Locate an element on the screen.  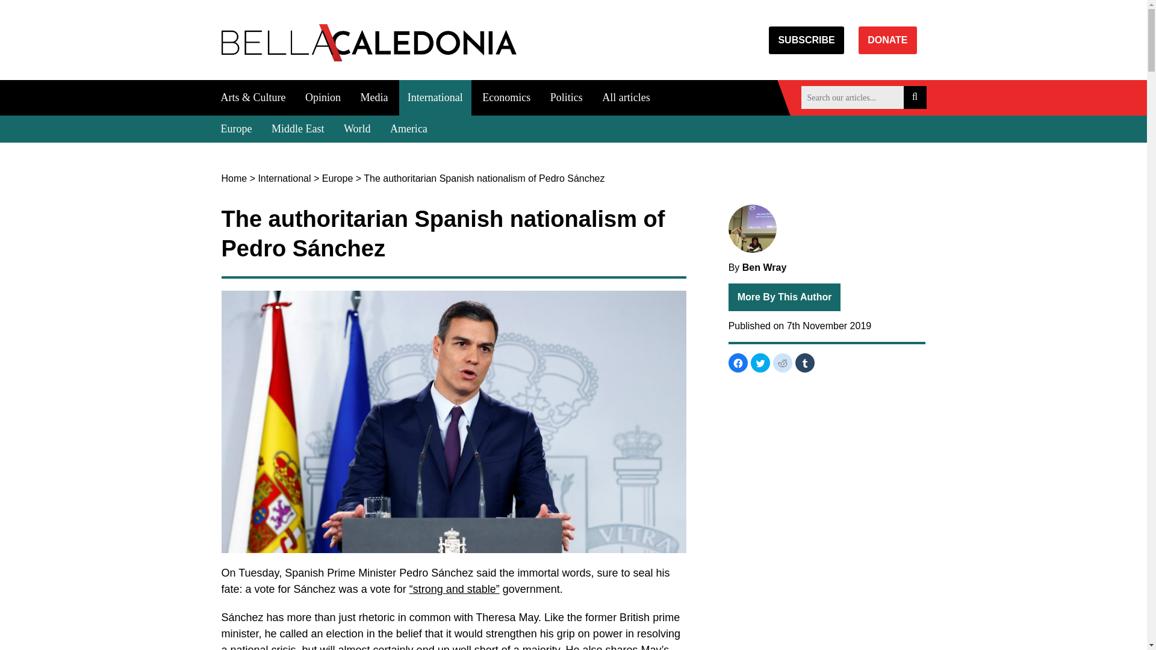
Economics is located at coordinates (506, 97).